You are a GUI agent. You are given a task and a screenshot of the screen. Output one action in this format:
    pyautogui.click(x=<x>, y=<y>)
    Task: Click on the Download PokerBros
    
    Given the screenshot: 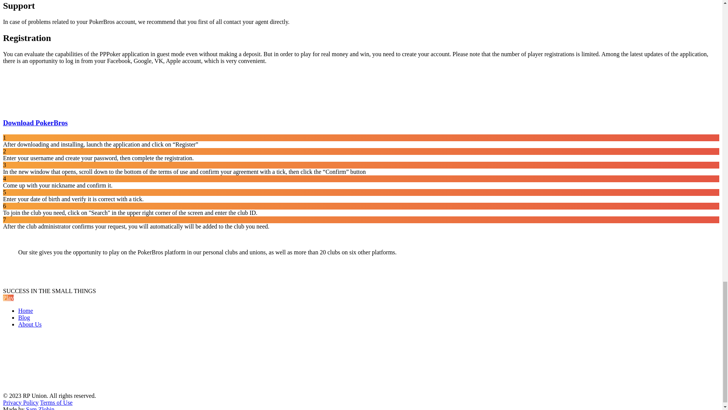 What is the action you would take?
    pyautogui.click(x=35, y=123)
    